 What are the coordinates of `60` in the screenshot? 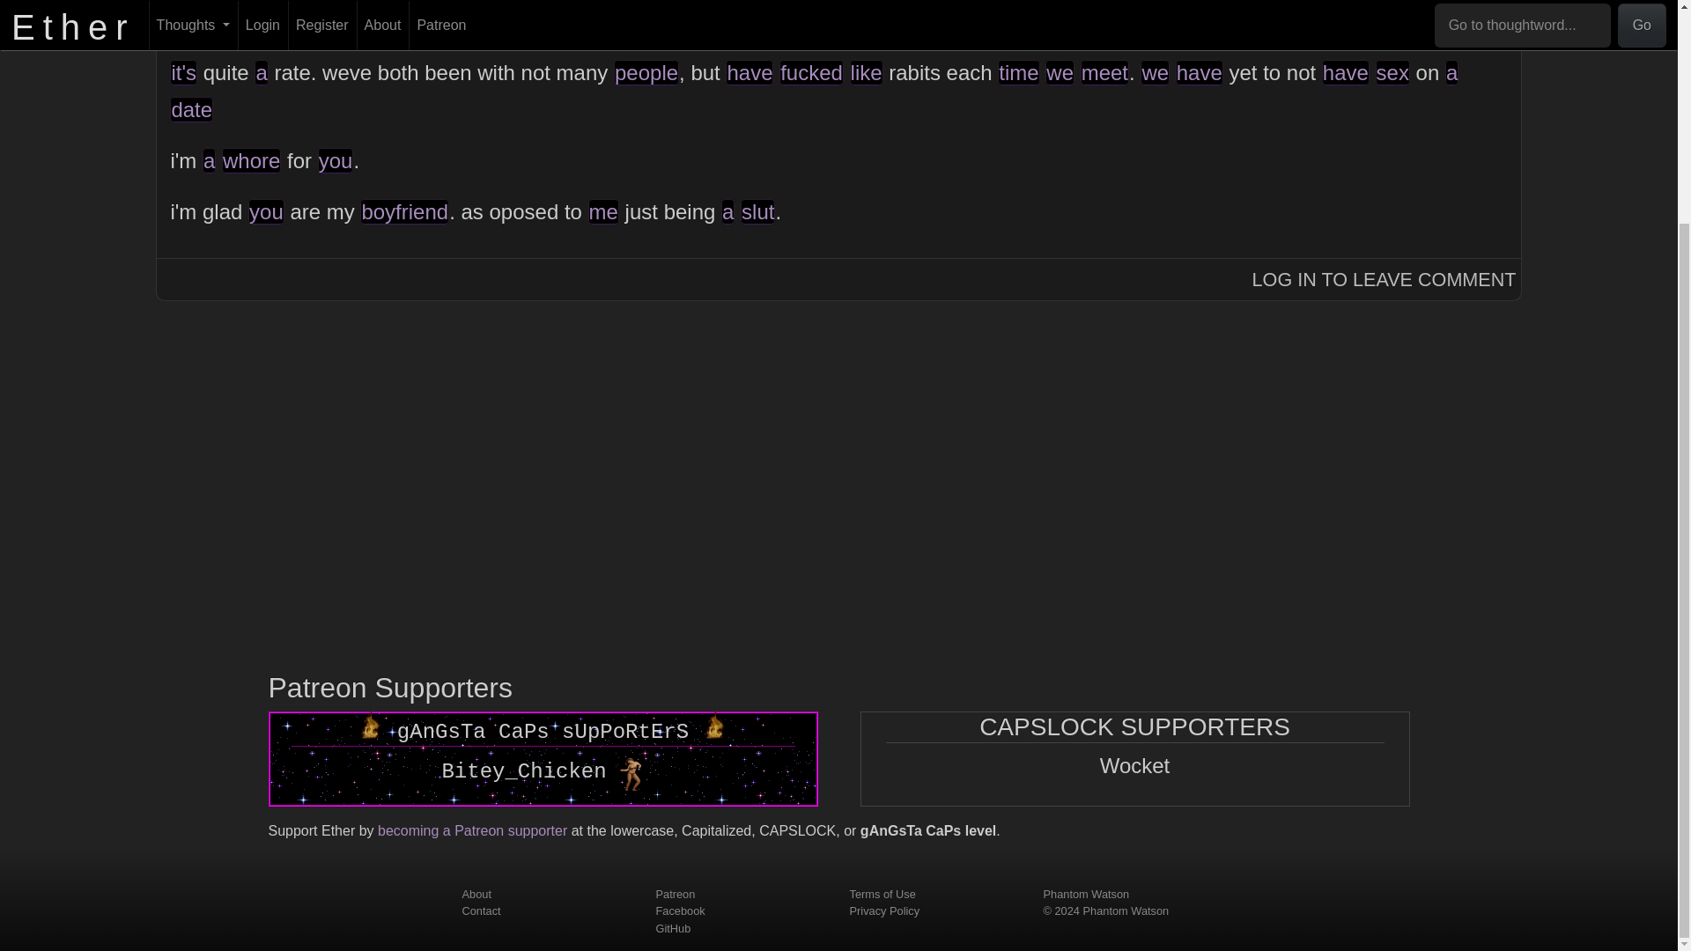 It's located at (254, 21).